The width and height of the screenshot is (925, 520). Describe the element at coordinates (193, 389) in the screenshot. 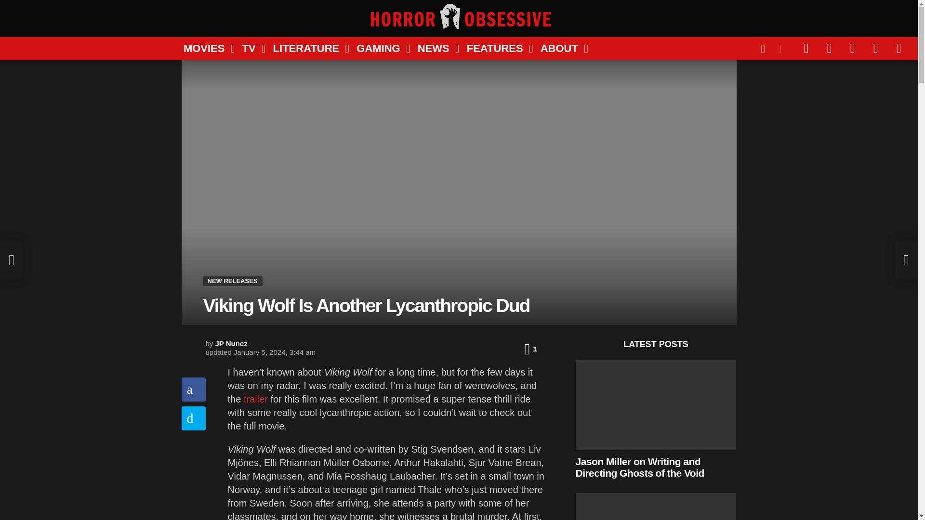

I see `Share on Facebook` at that location.